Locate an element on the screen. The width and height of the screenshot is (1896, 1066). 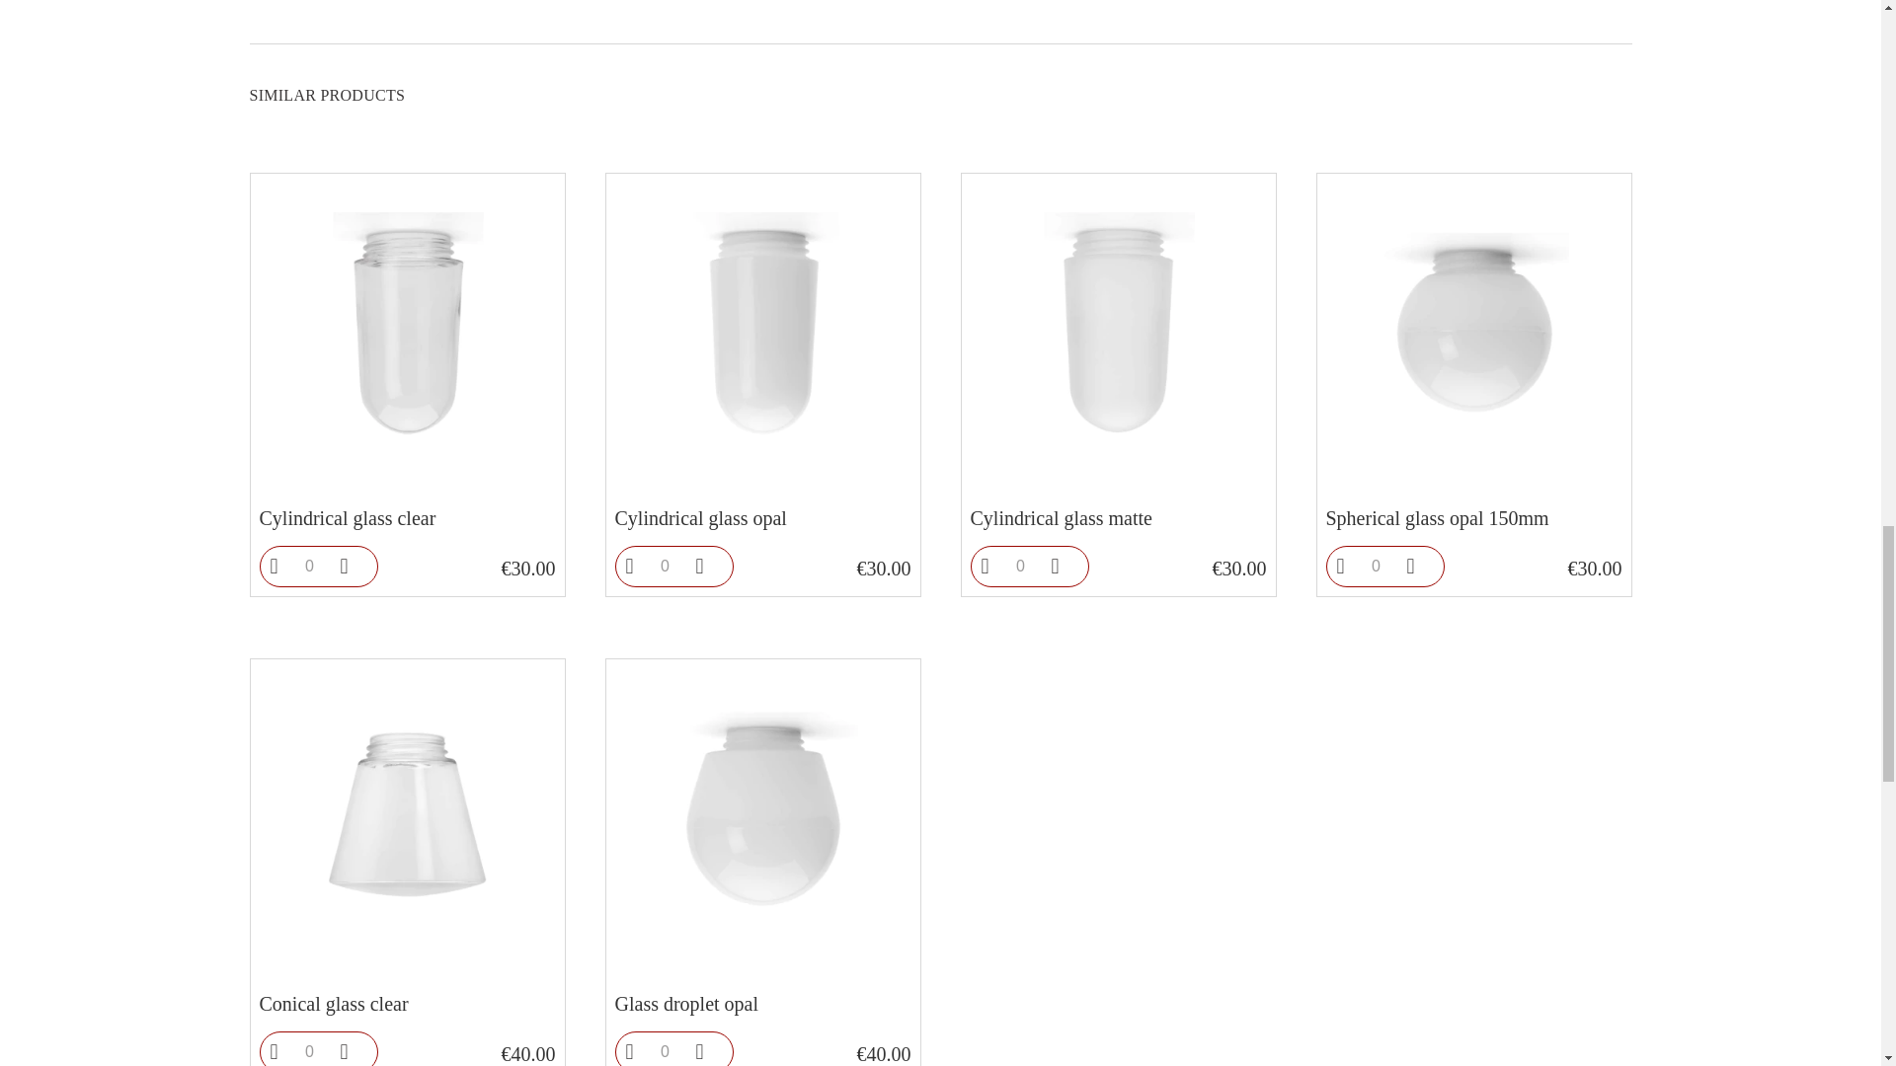
0 is located at coordinates (308, 1049).